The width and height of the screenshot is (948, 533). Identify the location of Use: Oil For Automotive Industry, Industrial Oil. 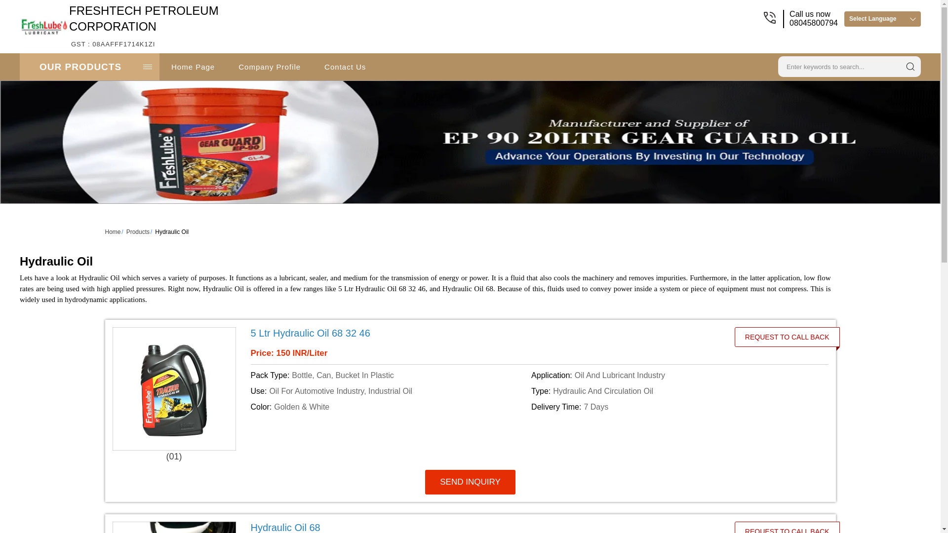
(389, 391).